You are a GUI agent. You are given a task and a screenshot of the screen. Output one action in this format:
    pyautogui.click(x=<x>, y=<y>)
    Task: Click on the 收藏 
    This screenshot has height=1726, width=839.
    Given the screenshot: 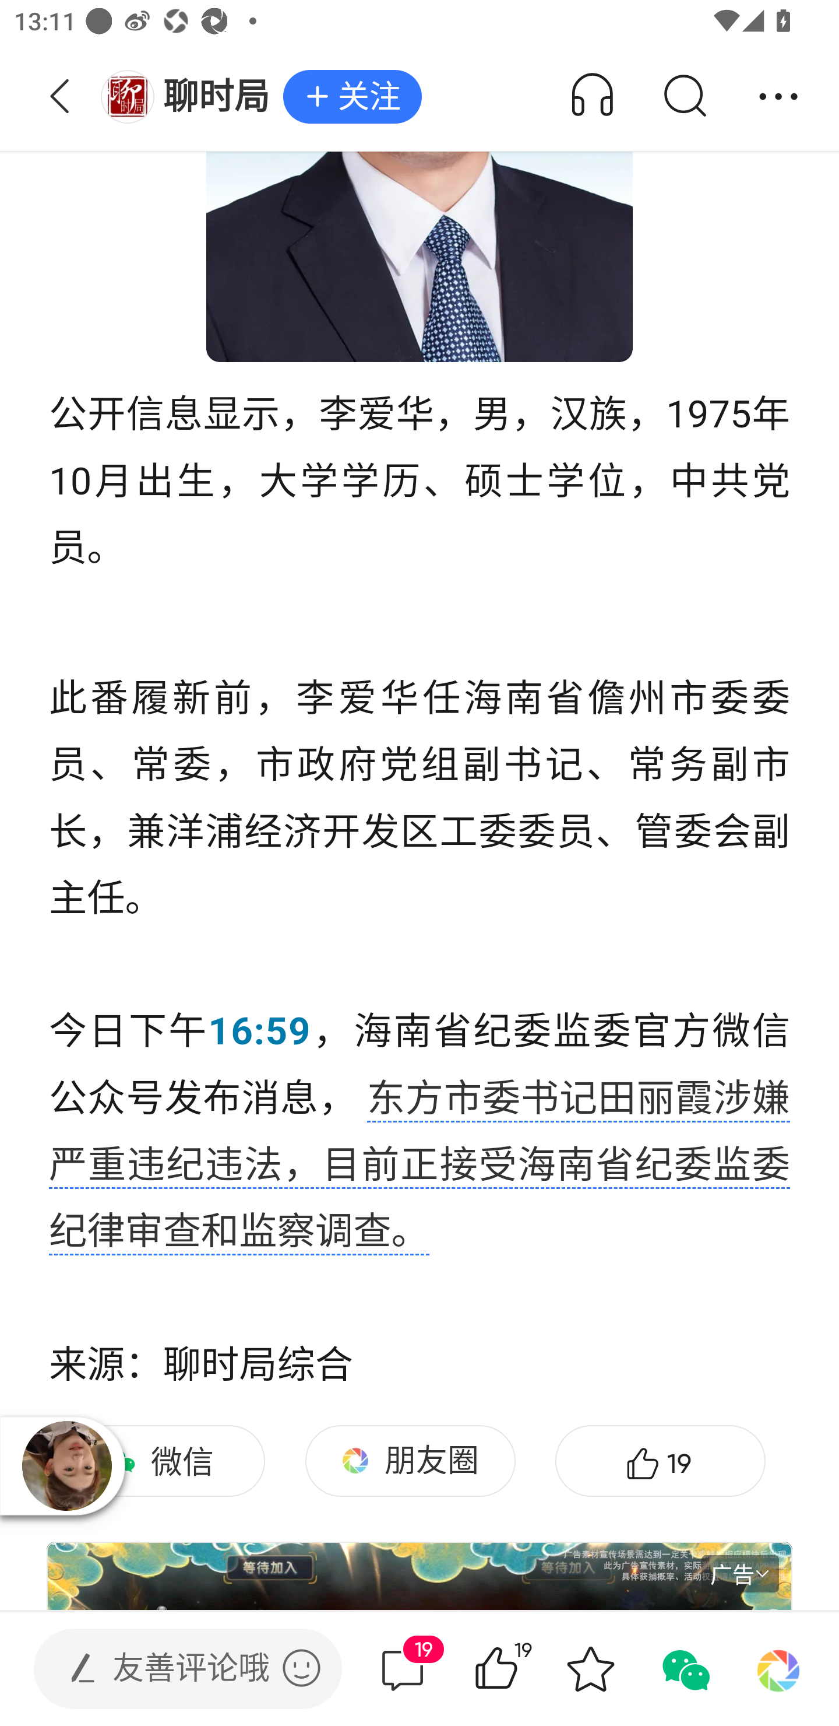 What is the action you would take?
    pyautogui.click(x=590, y=1669)
    